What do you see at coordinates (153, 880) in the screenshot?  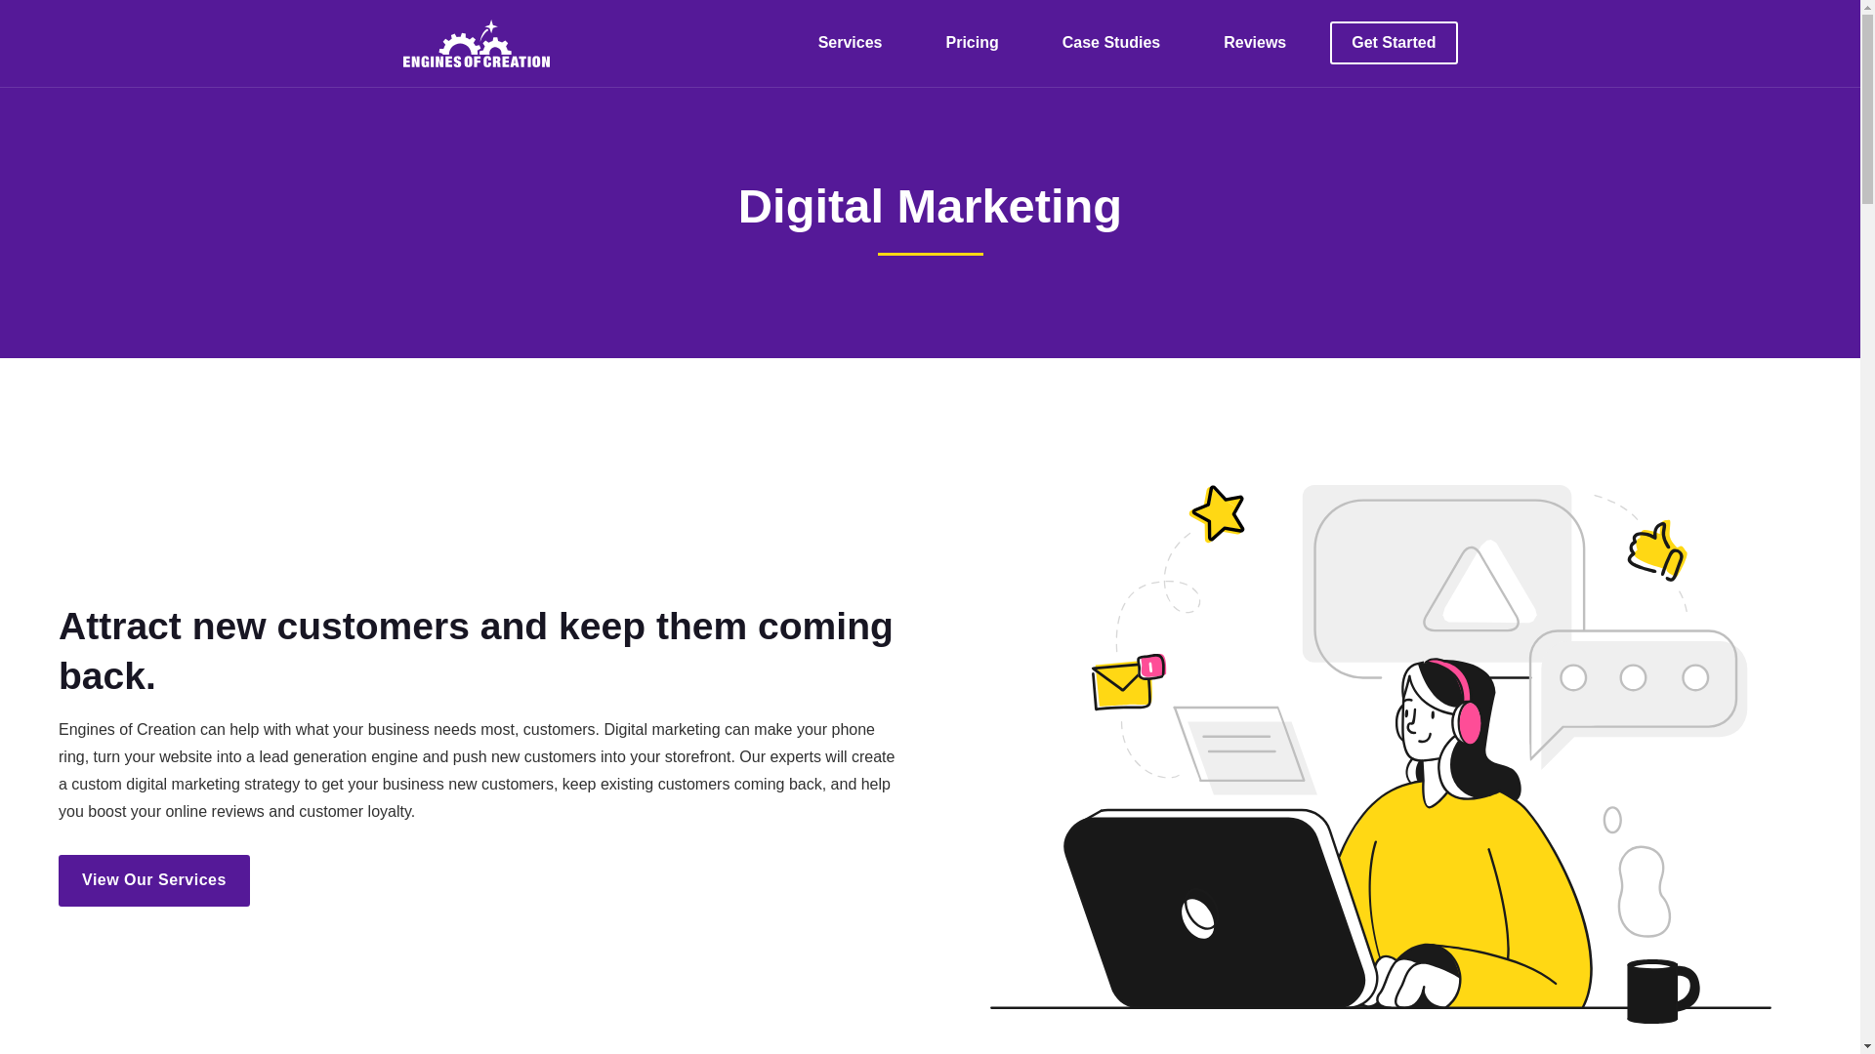 I see `View Our Services` at bounding box center [153, 880].